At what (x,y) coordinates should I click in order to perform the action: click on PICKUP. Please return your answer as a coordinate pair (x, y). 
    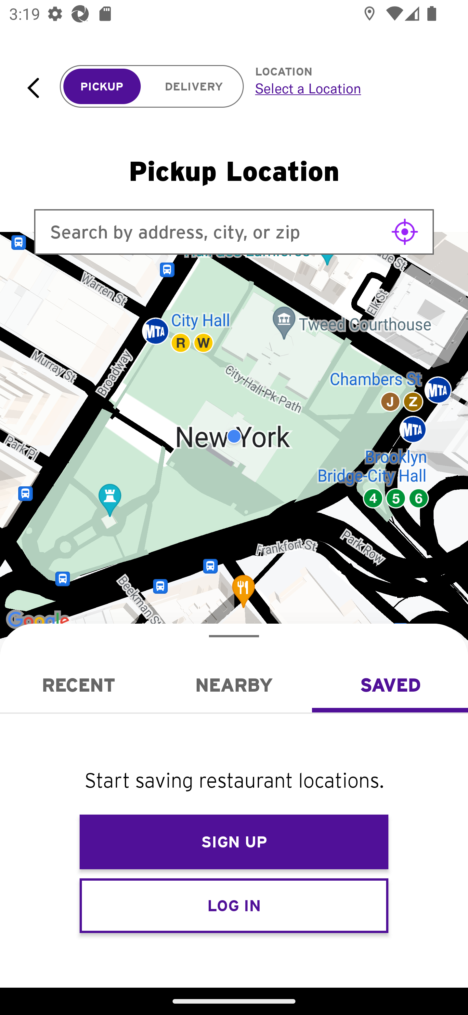
    Looking at the image, I should click on (102, 87).